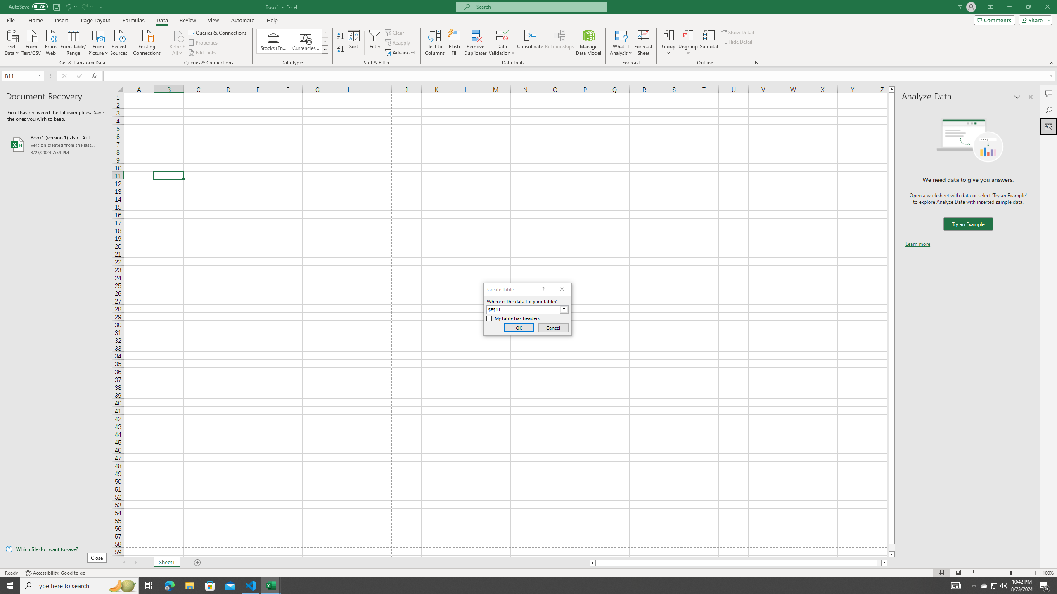 This screenshot has height=594, width=1057. What do you see at coordinates (101, 7) in the screenshot?
I see `Customize Quick Access Toolbar` at bounding box center [101, 7].